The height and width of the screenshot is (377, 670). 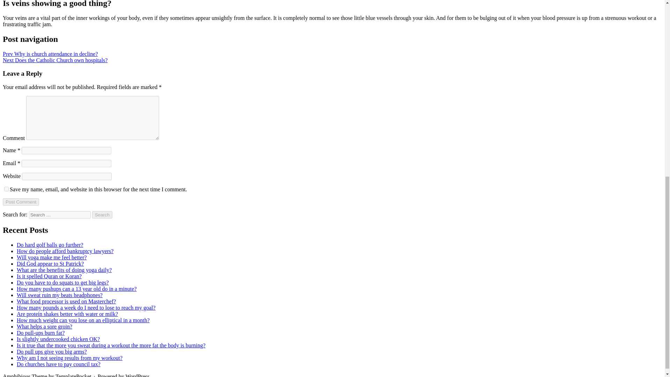 I want to click on Do churches have to pay council tax?, so click(x=59, y=364).